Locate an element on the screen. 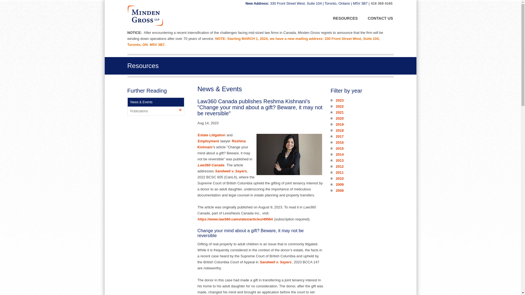 The width and height of the screenshot is (525, 295). 2020 is located at coordinates (340, 118).